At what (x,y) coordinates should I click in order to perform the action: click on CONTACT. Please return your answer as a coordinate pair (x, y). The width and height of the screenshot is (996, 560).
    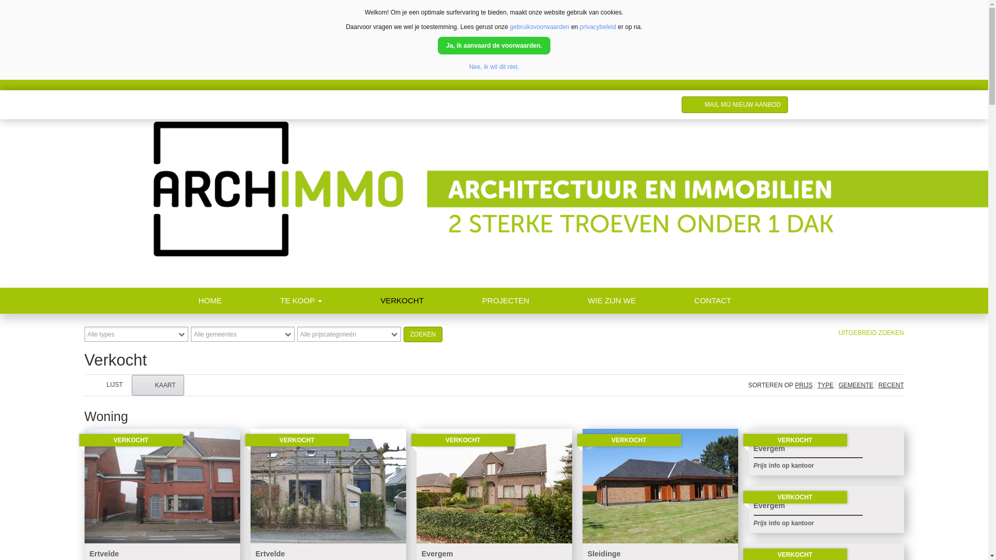
    Looking at the image, I should click on (742, 301).